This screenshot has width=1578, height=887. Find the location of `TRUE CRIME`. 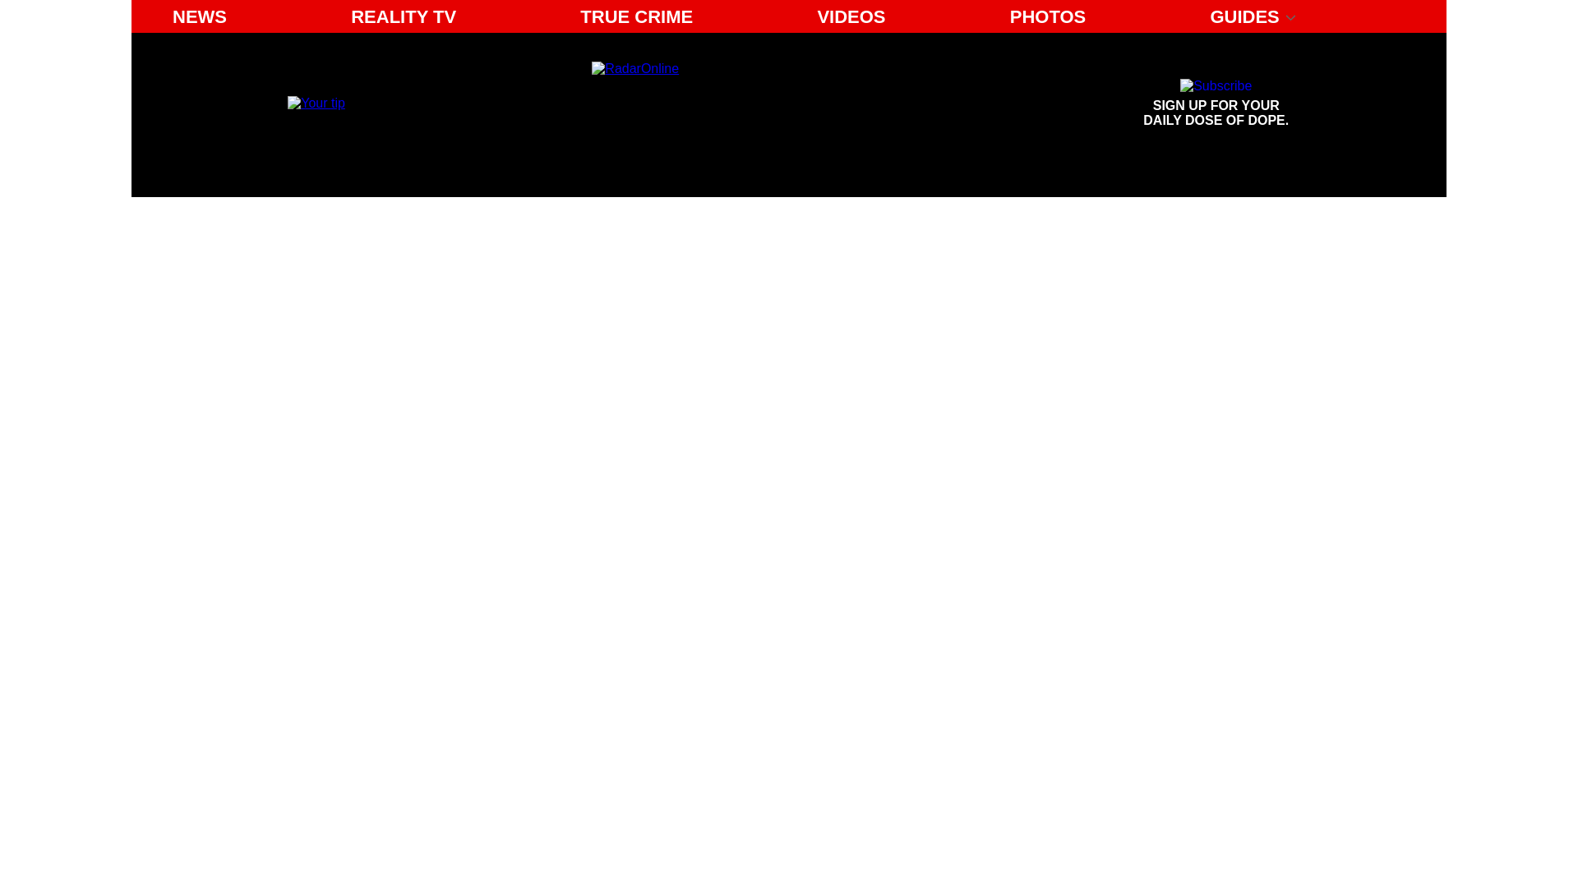

TRUE CRIME is located at coordinates (636, 16).